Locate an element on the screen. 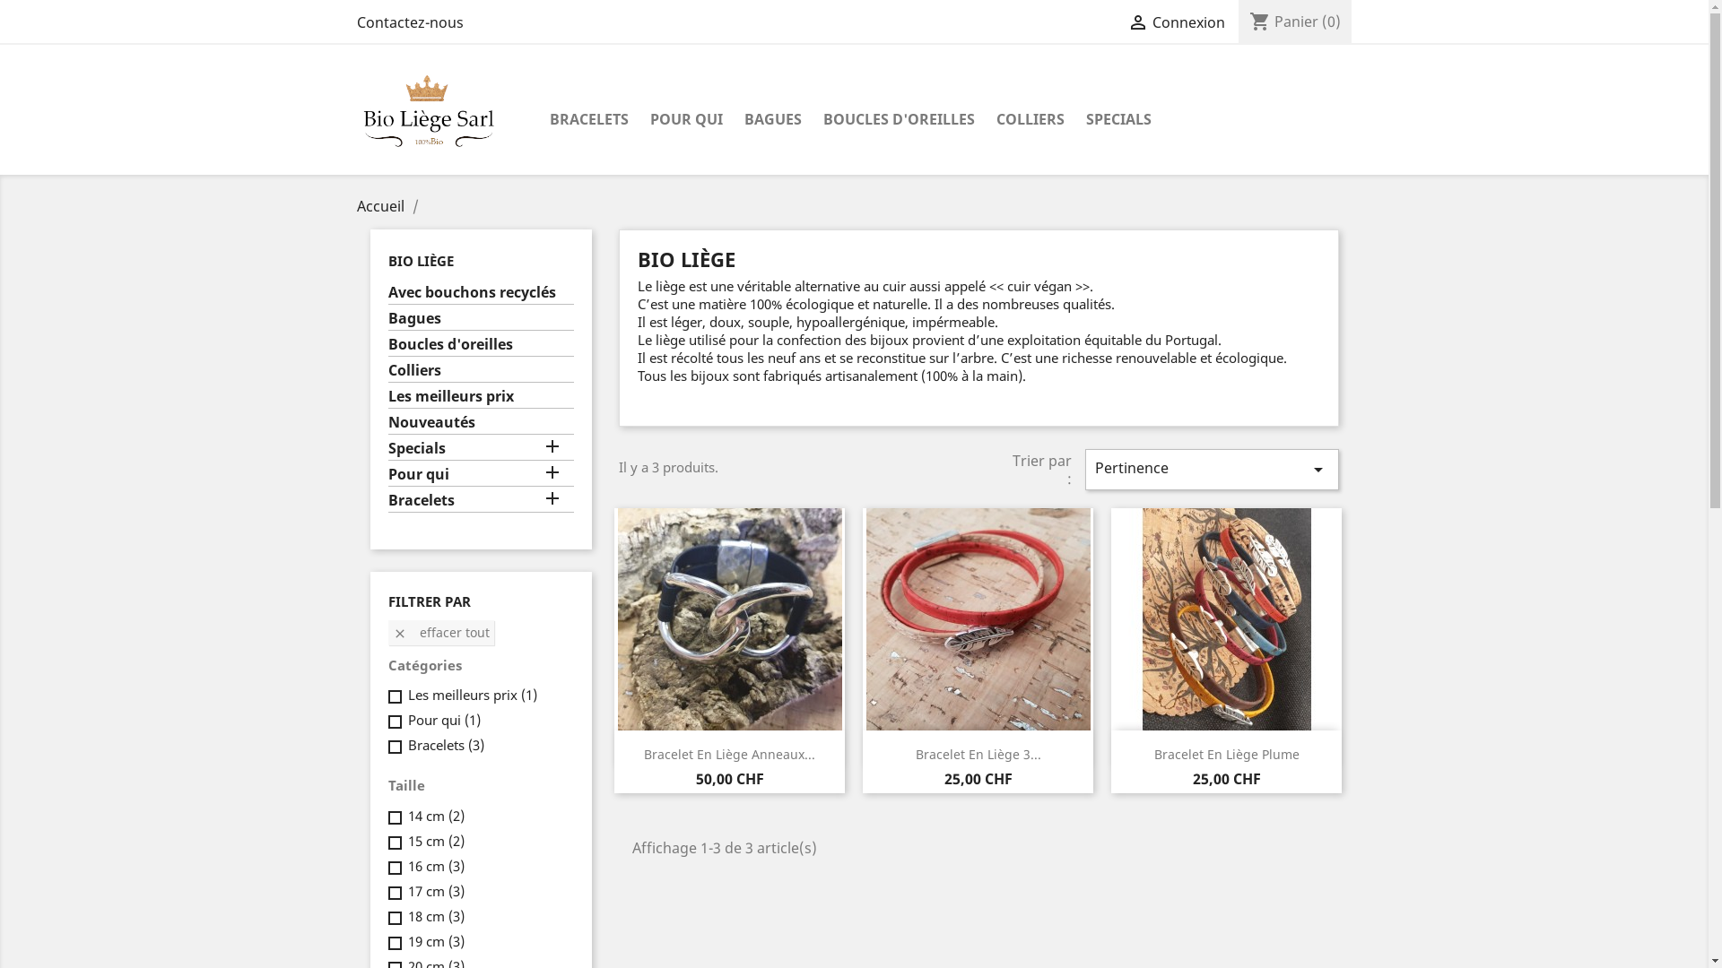 This screenshot has width=1722, height=968. 19 cm (3) is located at coordinates (436, 941).